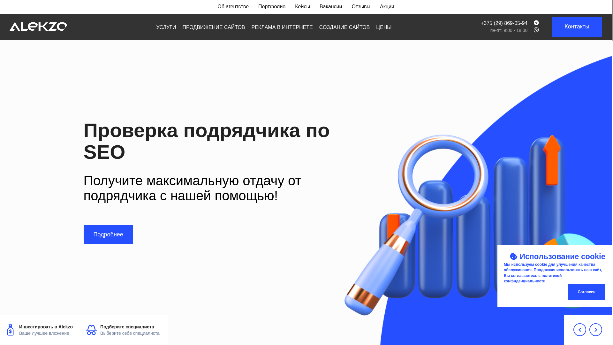  Describe the element at coordinates (504, 24) in the screenshot. I see `+375 (29) 869-05-94` at that location.